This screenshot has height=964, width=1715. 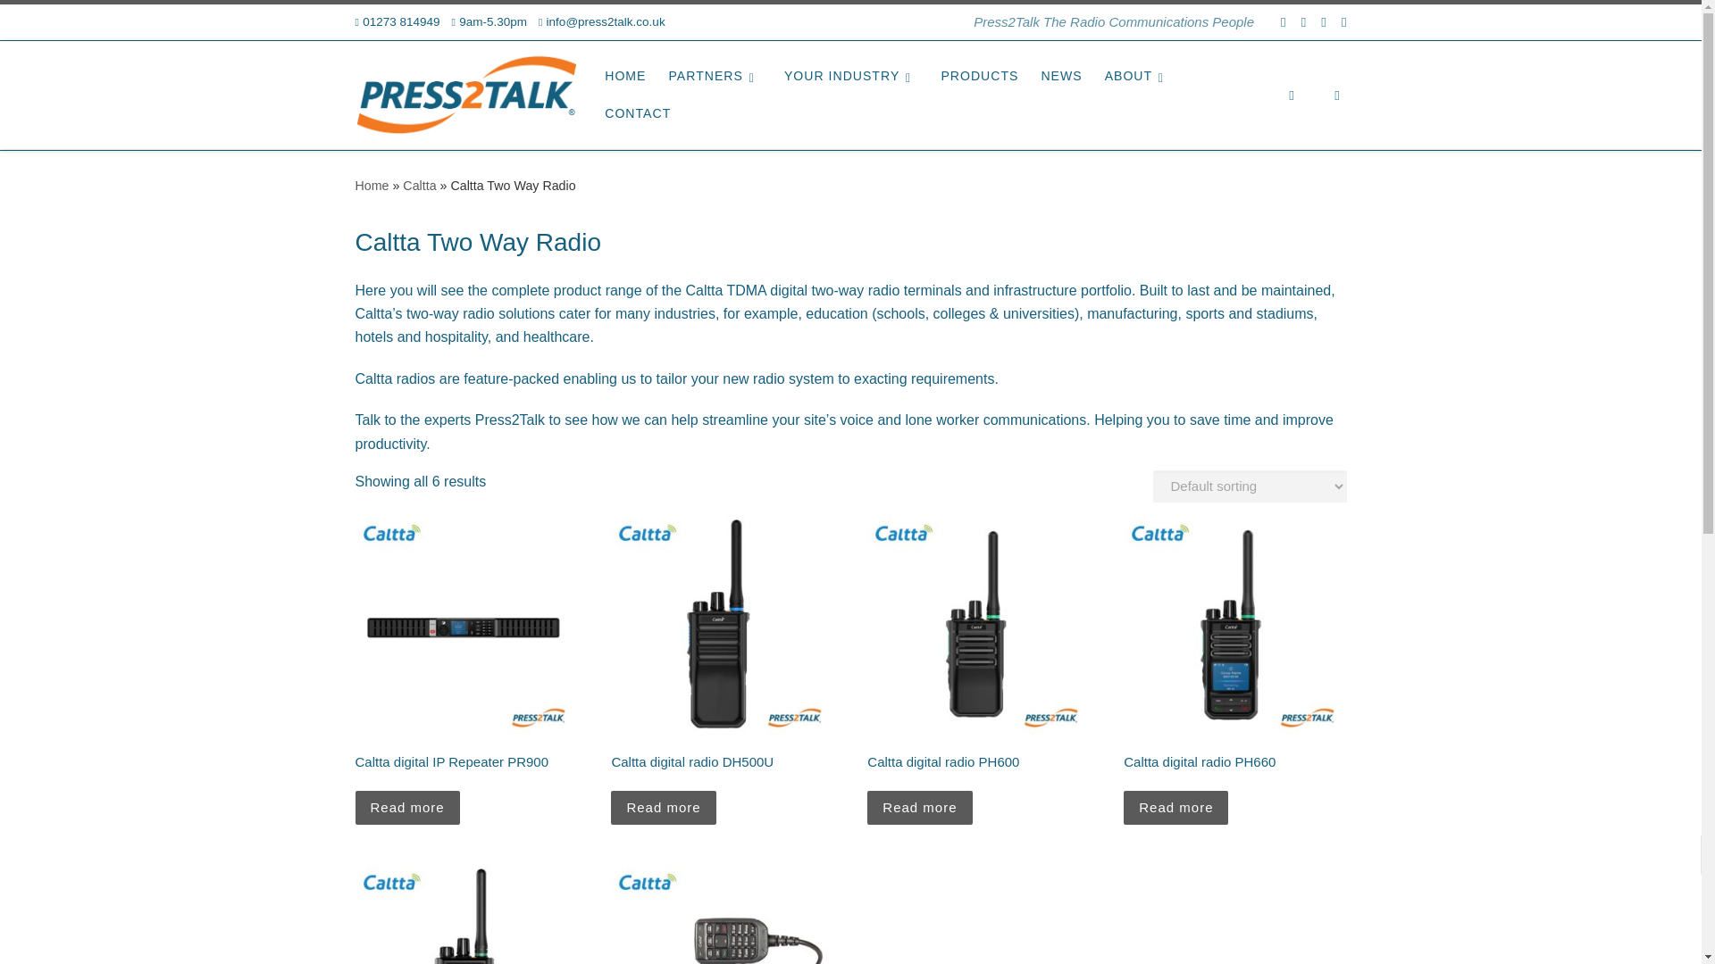 I want to click on HOME, so click(x=625, y=75).